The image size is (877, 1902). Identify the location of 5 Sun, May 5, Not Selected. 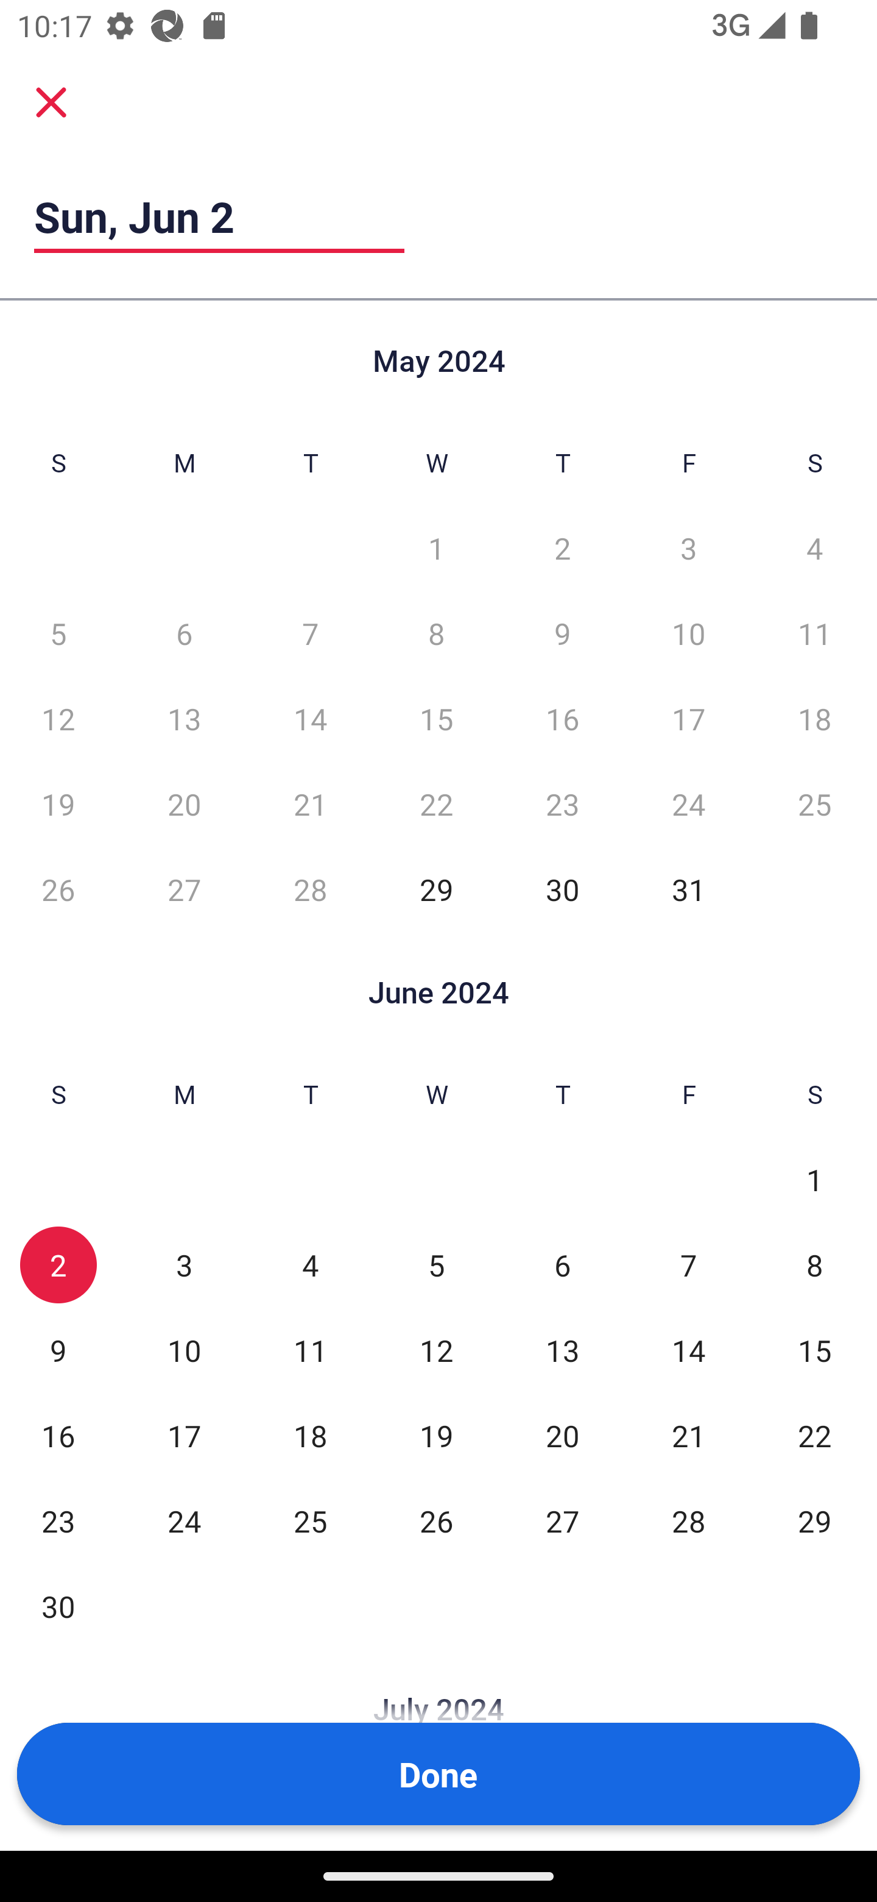
(58, 633).